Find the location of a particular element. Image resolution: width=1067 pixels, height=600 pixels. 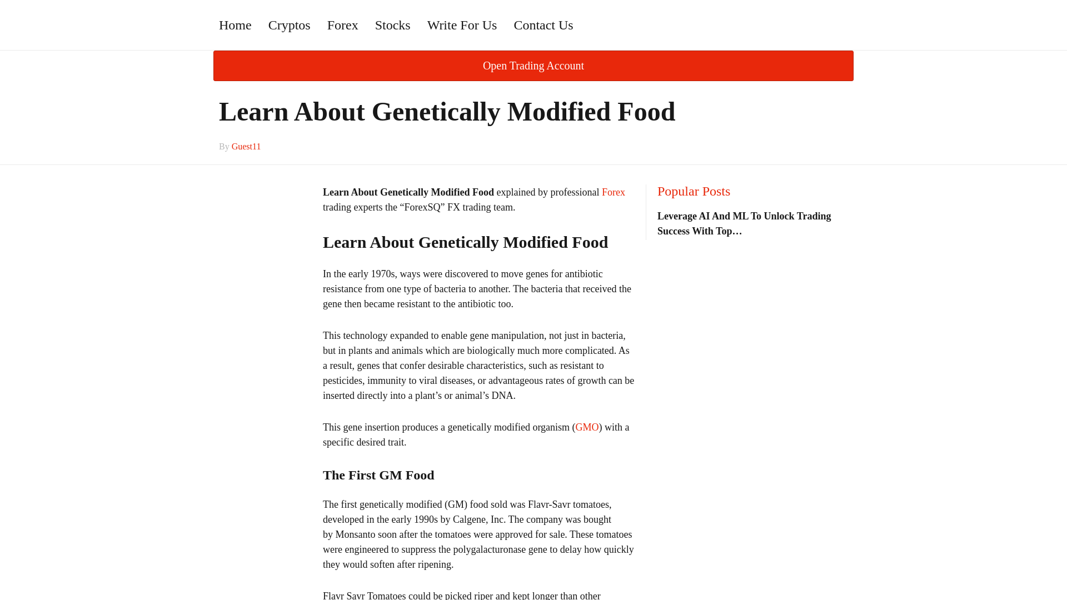

Cryptos is located at coordinates (290, 24).